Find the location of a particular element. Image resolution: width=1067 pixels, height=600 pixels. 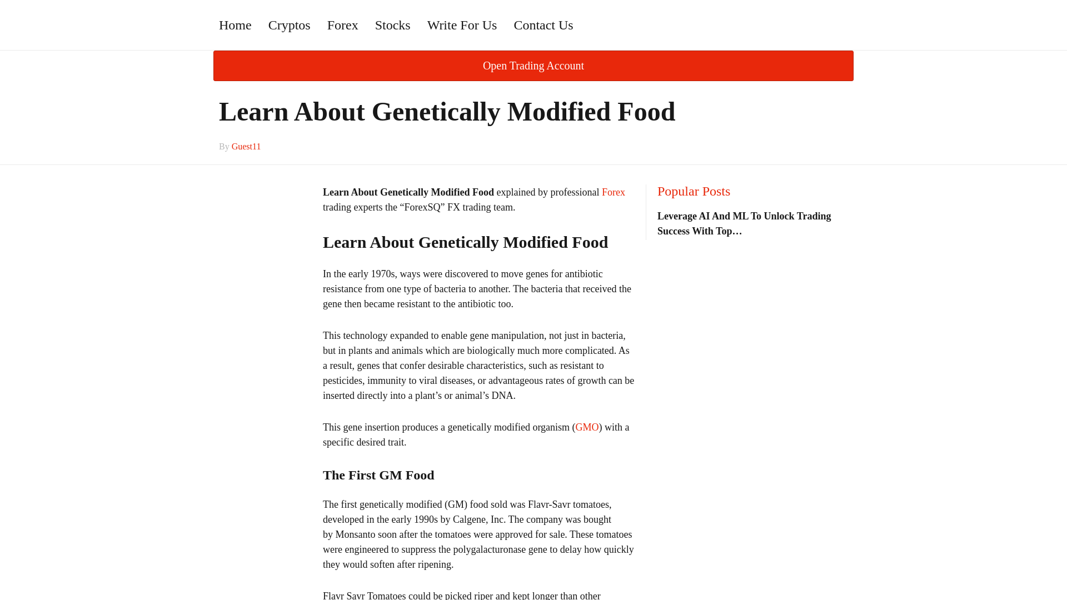

Cryptos is located at coordinates (290, 24).